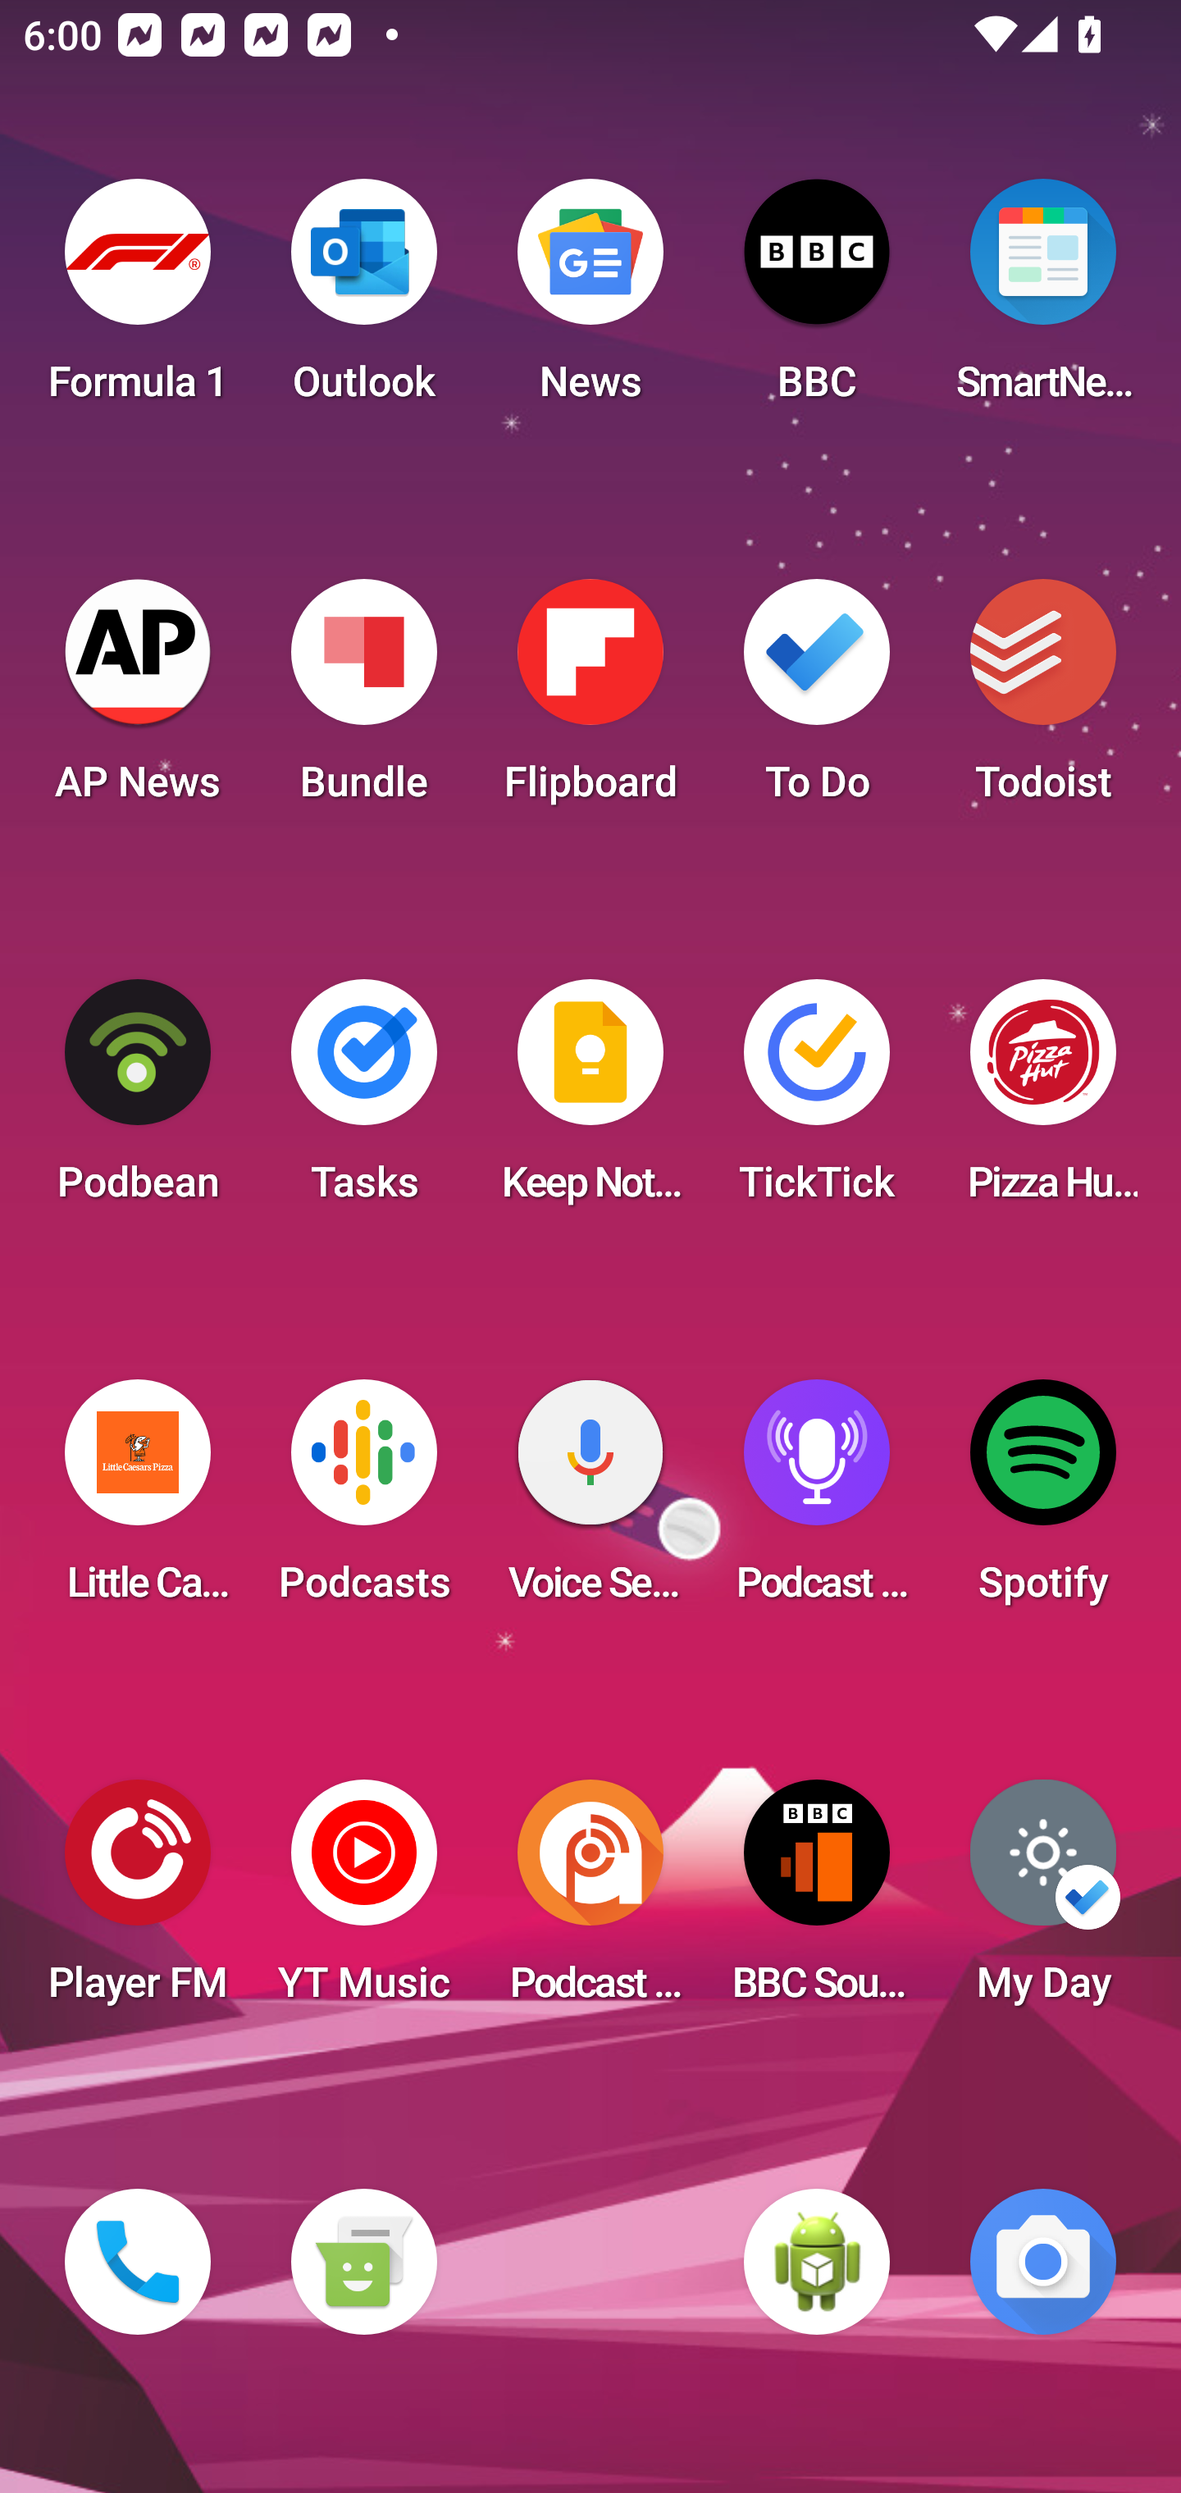 The height and width of the screenshot is (2493, 1181). Describe the element at coordinates (590, 700) in the screenshot. I see `Flipboard` at that location.